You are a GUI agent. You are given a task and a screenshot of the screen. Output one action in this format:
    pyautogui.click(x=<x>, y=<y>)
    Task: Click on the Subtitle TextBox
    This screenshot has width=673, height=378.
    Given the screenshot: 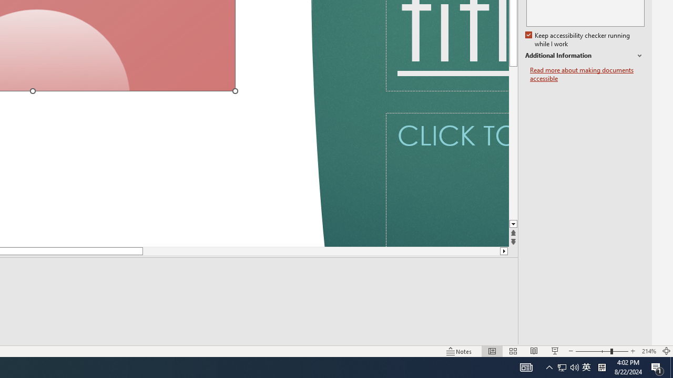 What is the action you would take?
    pyautogui.click(x=447, y=180)
    